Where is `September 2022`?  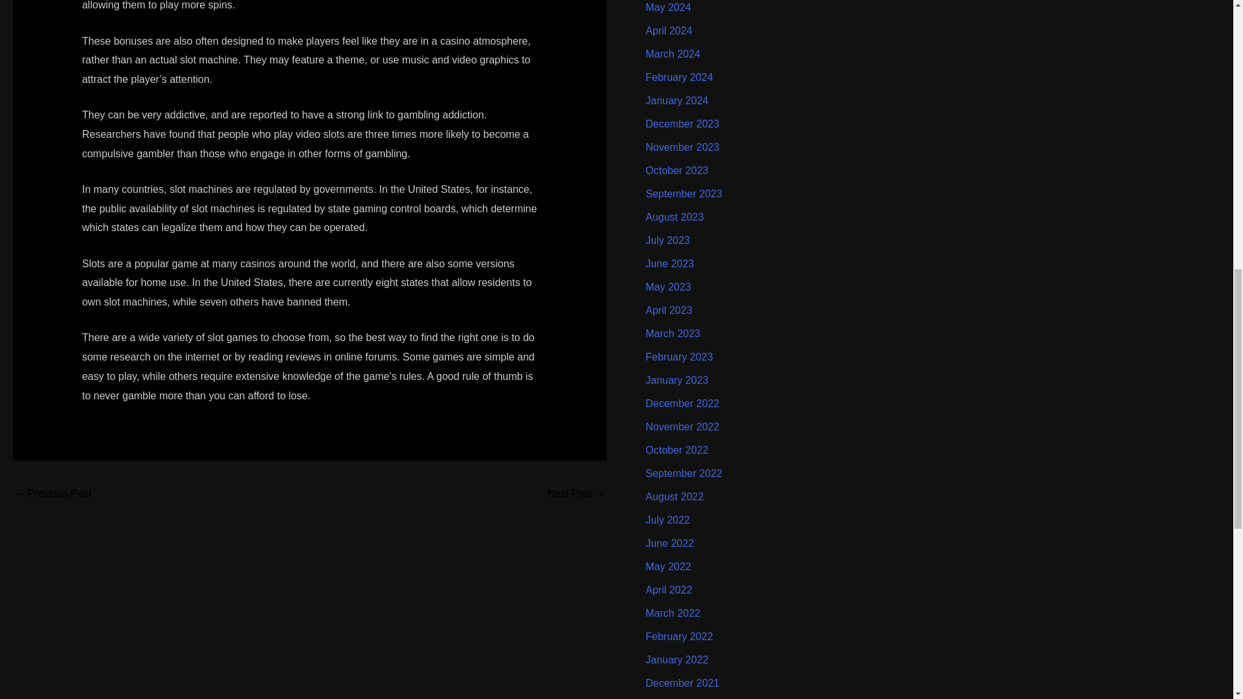
September 2022 is located at coordinates (684, 472).